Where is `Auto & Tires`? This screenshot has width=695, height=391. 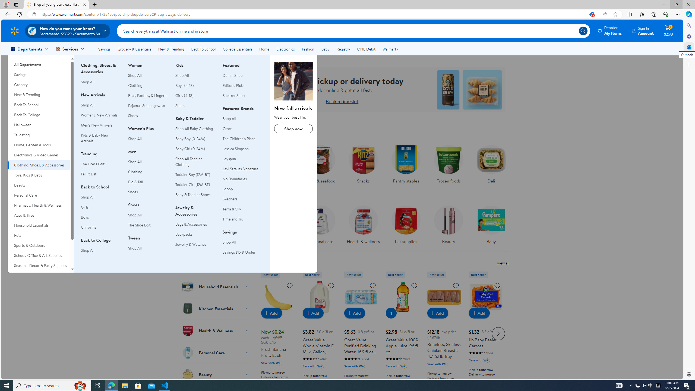 Auto & Tires is located at coordinates (39, 215).